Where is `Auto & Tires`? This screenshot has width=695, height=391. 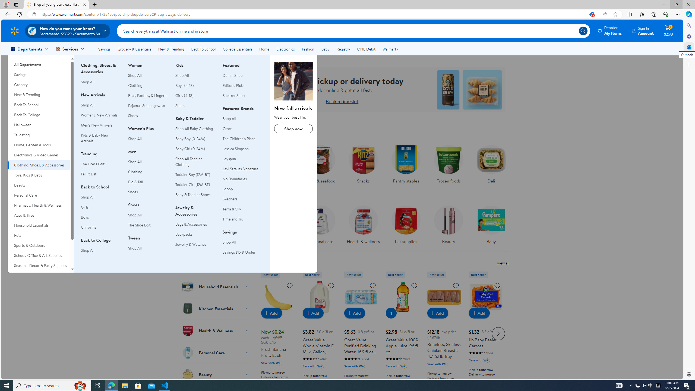 Auto & Tires is located at coordinates (39, 215).